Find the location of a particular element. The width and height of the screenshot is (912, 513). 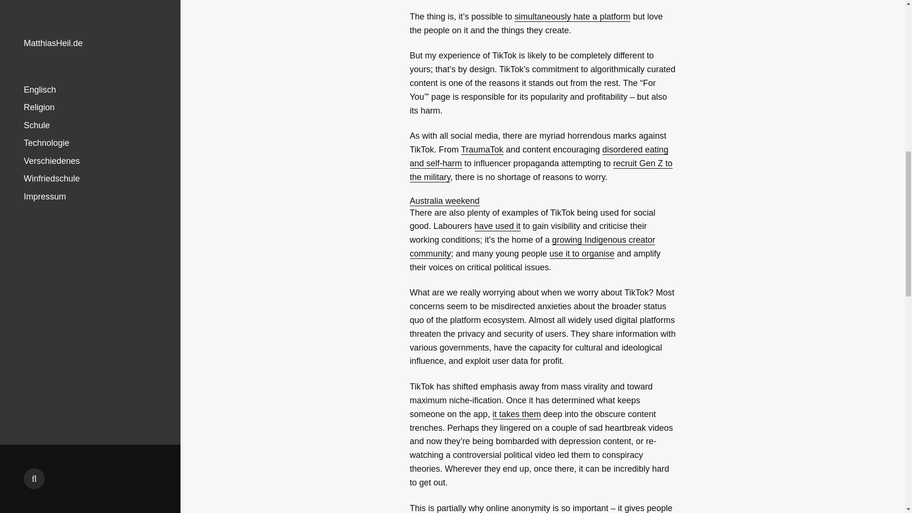

simultaneously hate a platform is located at coordinates (572, 17).